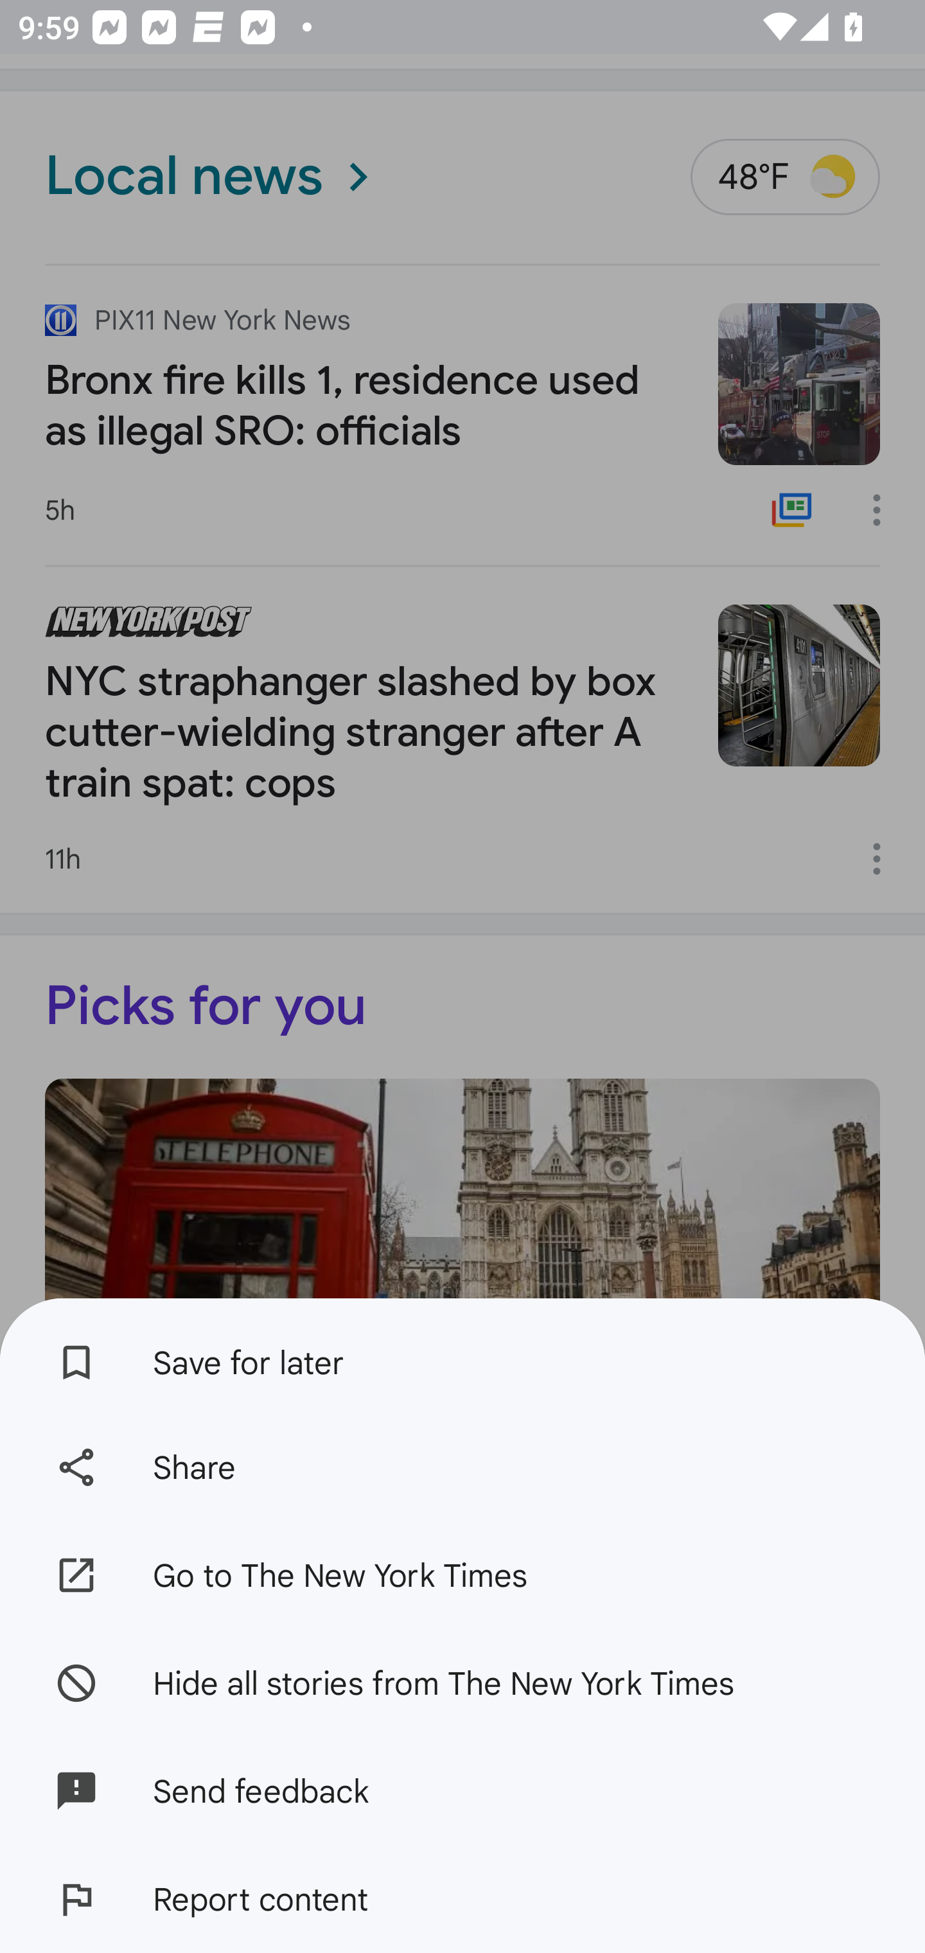  I want to click on Hide all stories from The New York Times, so click(463, 1682).